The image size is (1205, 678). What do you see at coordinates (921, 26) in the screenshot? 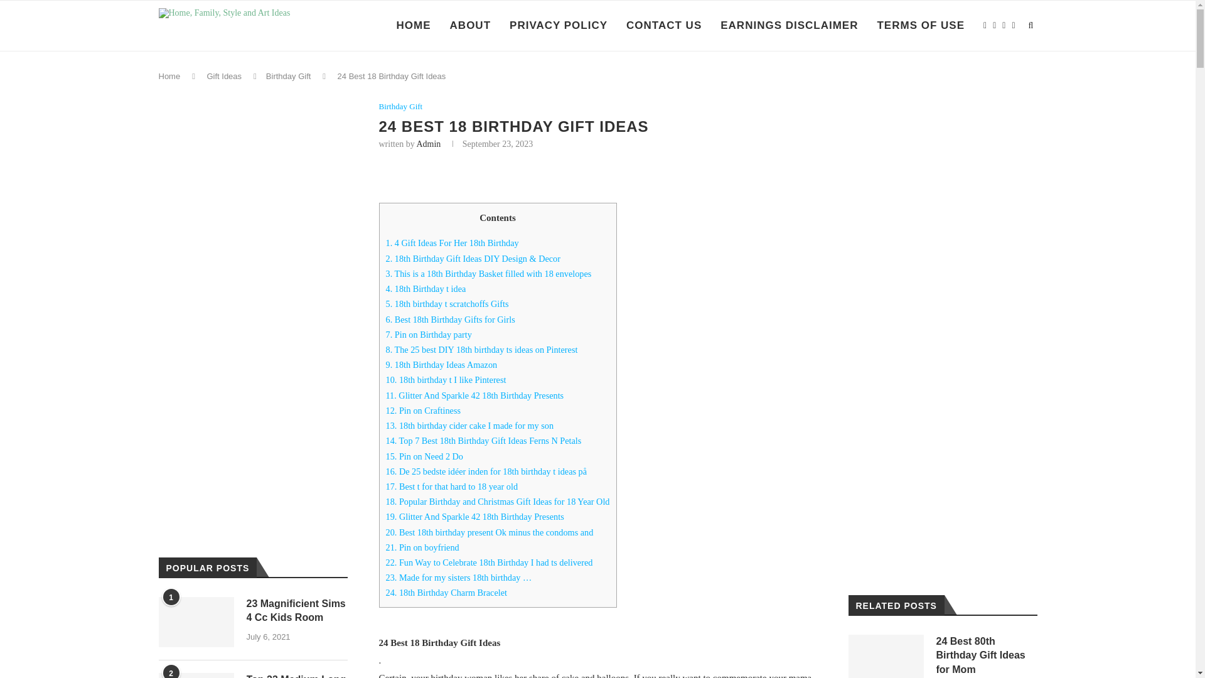
I see `TERMS OF USE` at bounding box center [921, 26].